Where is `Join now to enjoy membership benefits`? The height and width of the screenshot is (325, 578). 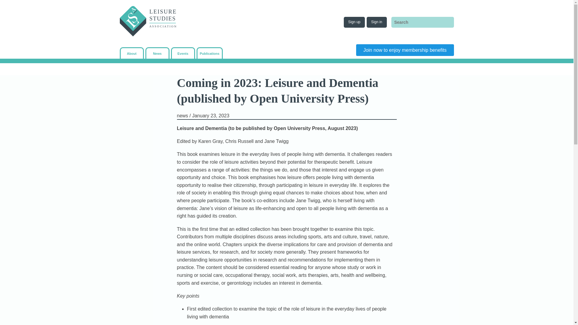
Join now to enjoy membership benefits is located at coordinates (405, 50).